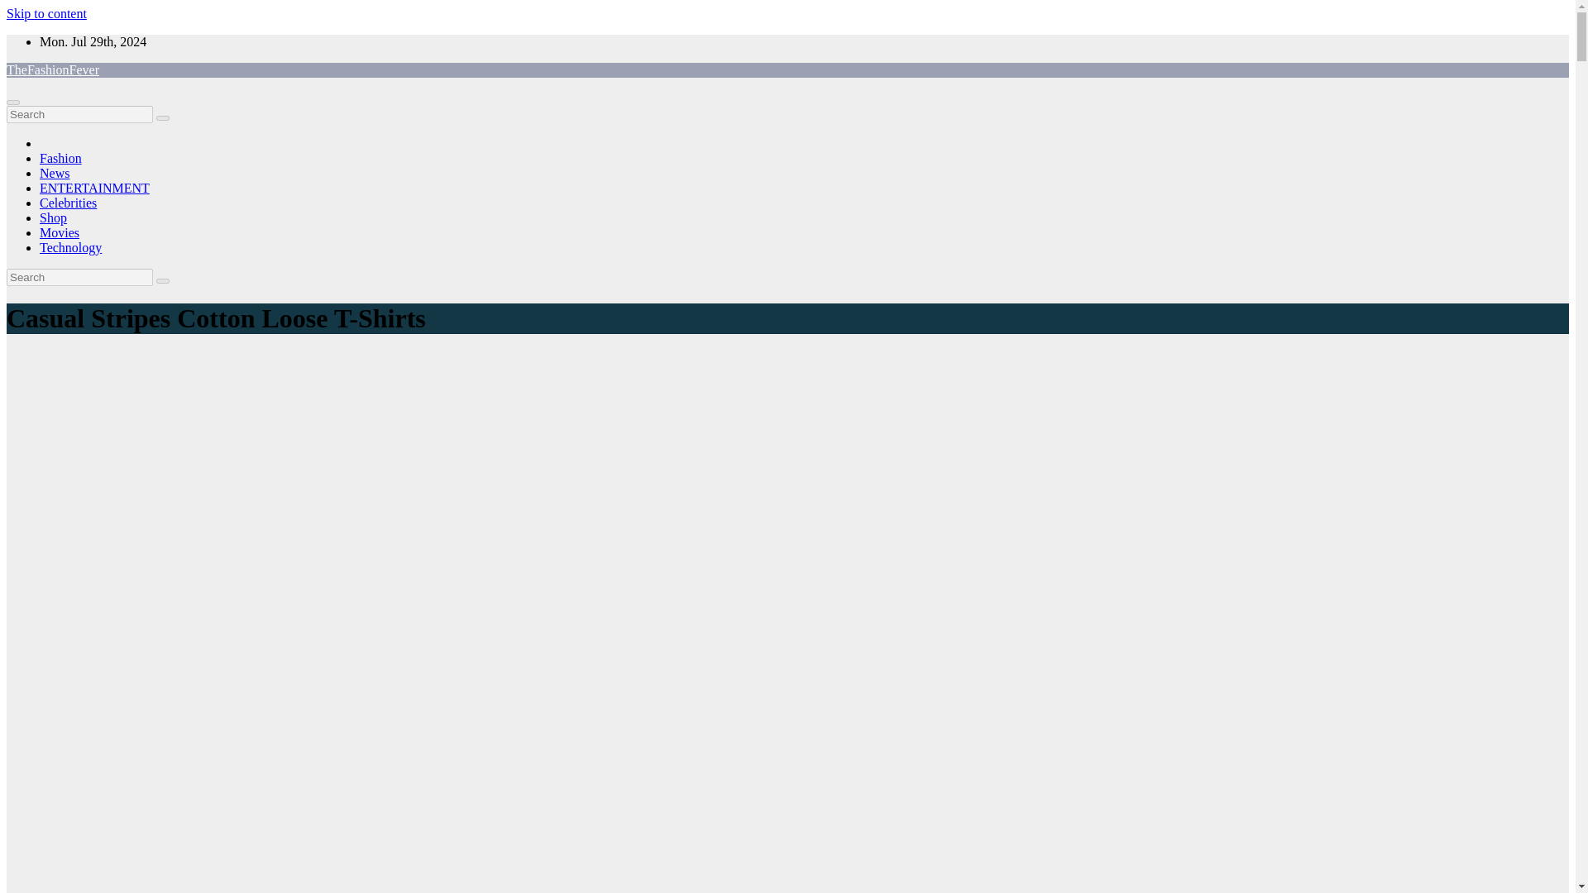  Describe the element at coordinates (52, 69) in the screenshot. I see `TheFashionFever` at that location.